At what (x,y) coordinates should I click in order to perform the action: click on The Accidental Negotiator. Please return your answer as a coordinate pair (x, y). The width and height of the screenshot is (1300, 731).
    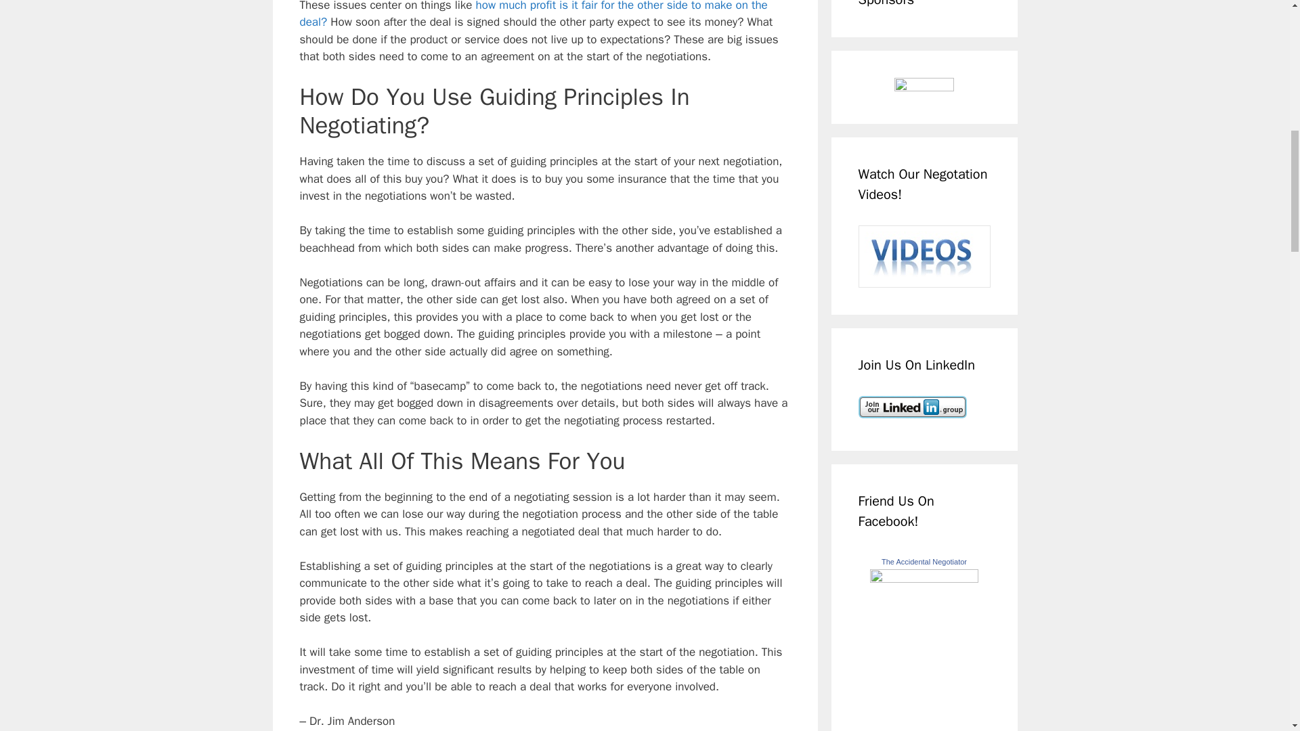
    Looking at the image, I should click on (924, 579).